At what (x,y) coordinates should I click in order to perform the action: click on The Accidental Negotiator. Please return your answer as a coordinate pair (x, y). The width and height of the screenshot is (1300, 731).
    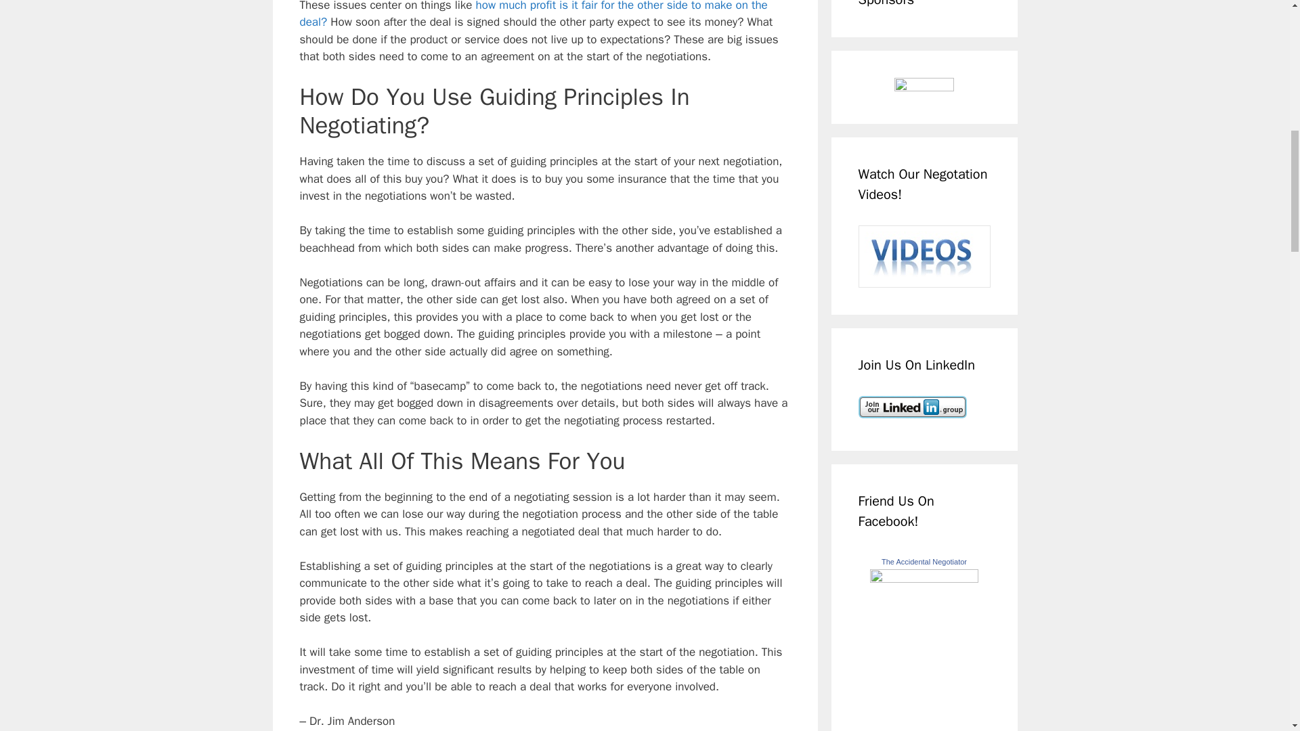
    Looking at the image, I should click on (924, 579).